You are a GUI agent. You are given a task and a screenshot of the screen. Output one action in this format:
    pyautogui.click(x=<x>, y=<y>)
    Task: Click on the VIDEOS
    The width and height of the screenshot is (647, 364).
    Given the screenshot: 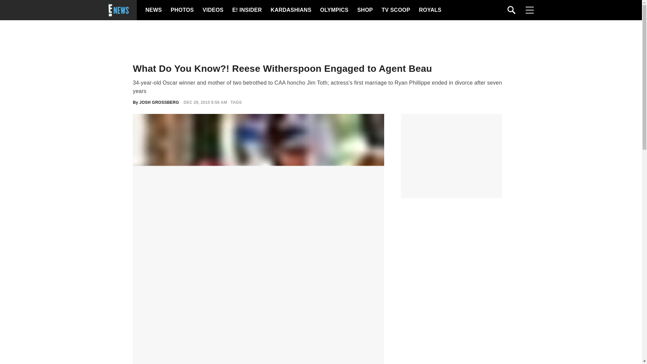 What is the action you would take?
    pyautogui.click(x=212, y=10)
    